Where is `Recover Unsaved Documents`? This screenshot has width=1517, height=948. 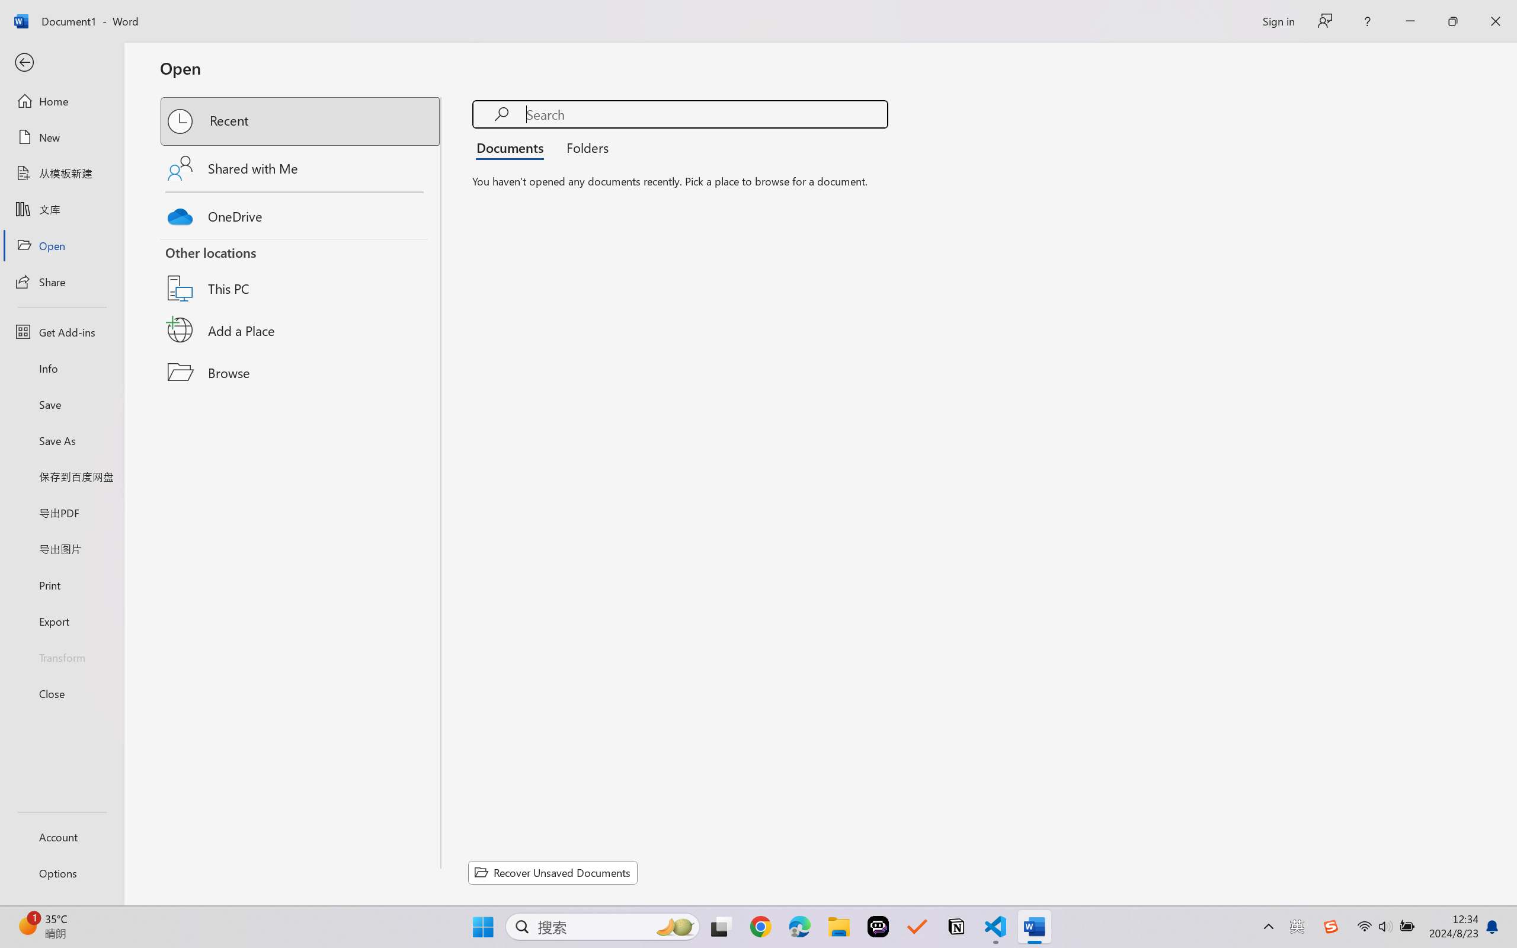 Recover Unsaved Documents is located at coordinates (553, 872).